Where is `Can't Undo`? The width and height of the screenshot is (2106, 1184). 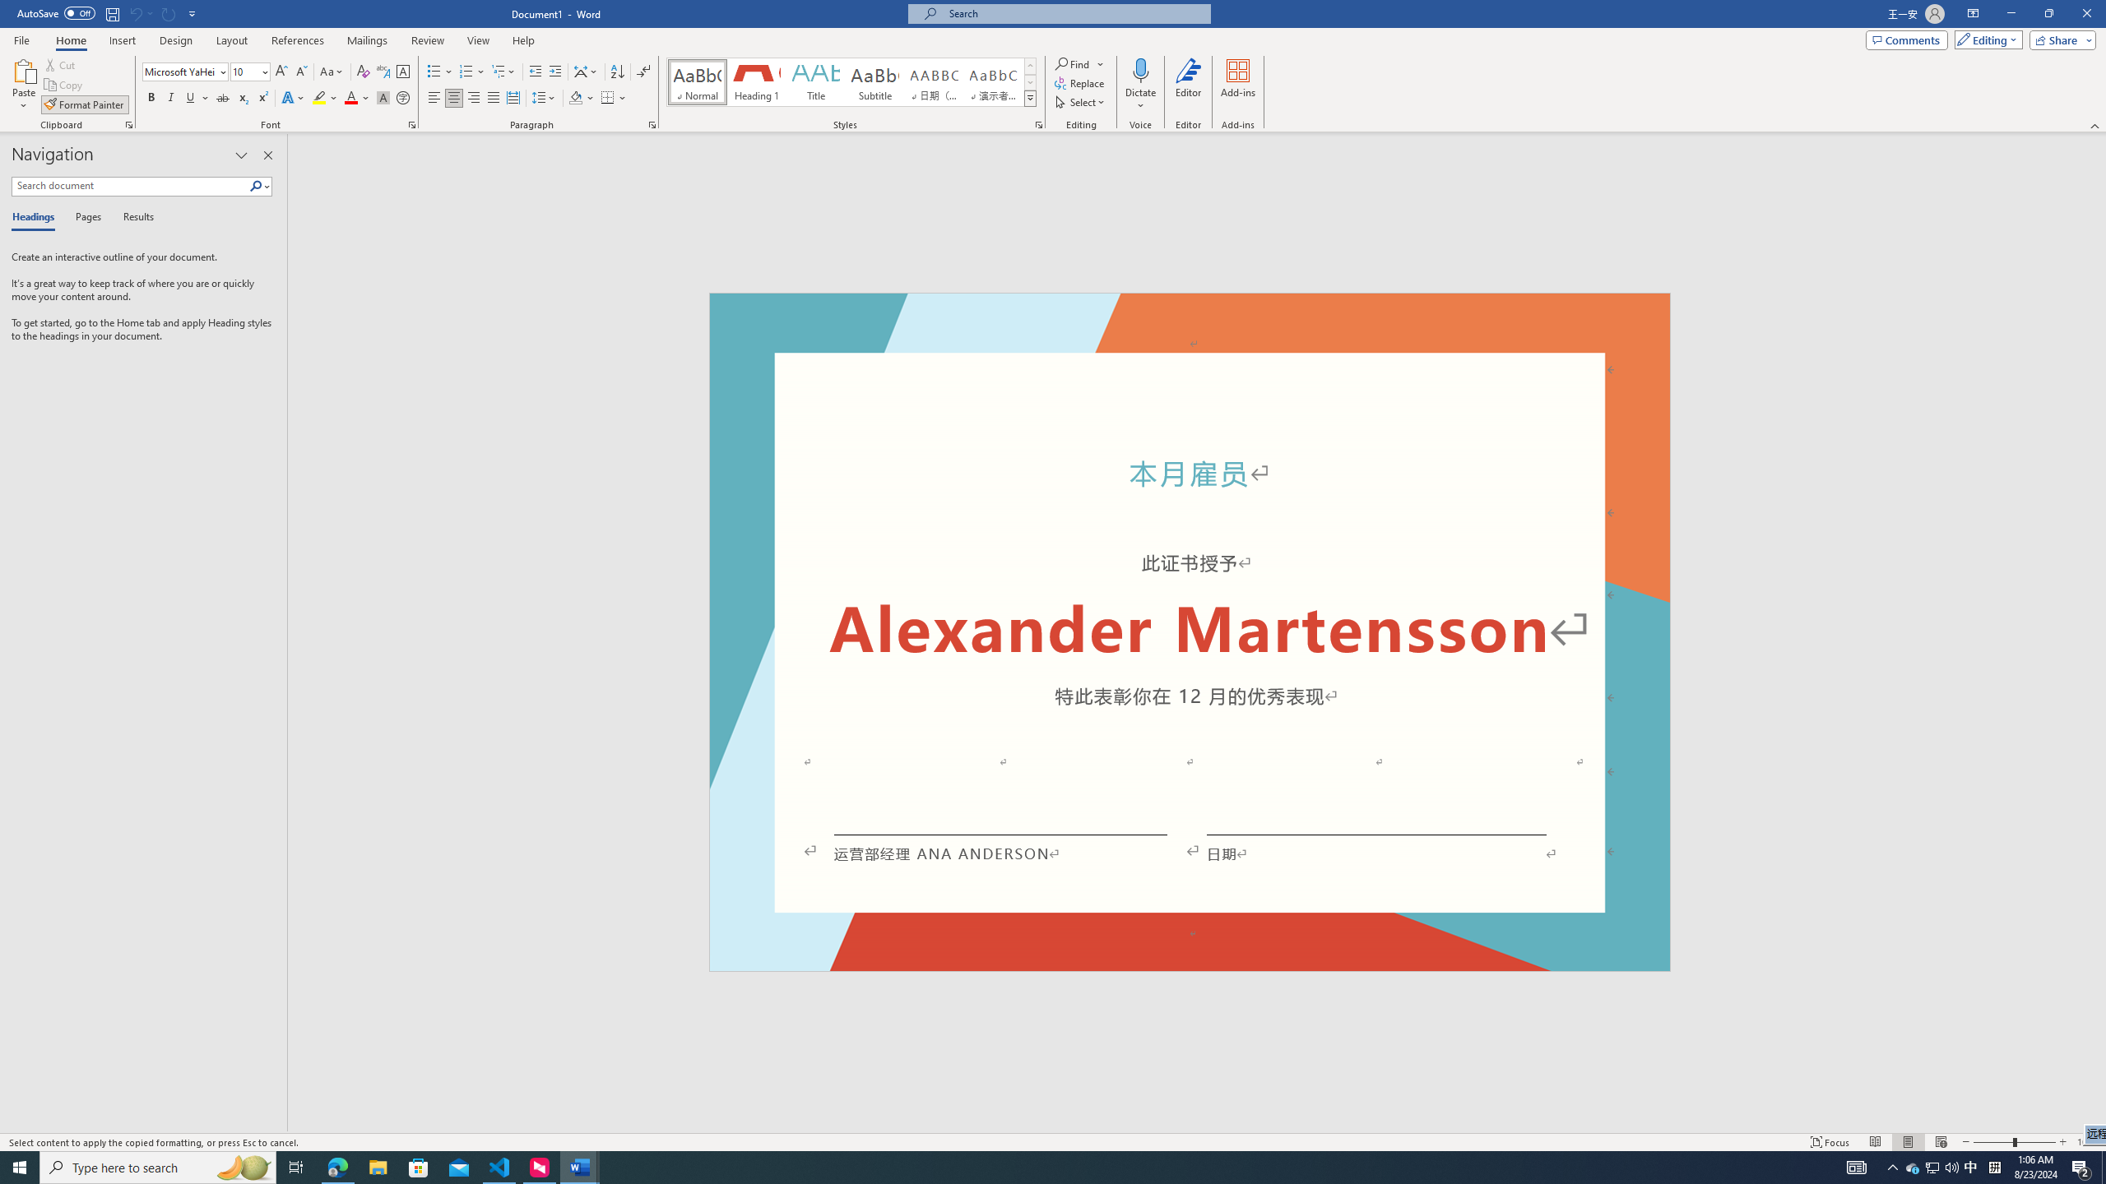 Can't Undo is located at coordinates (135, 13).